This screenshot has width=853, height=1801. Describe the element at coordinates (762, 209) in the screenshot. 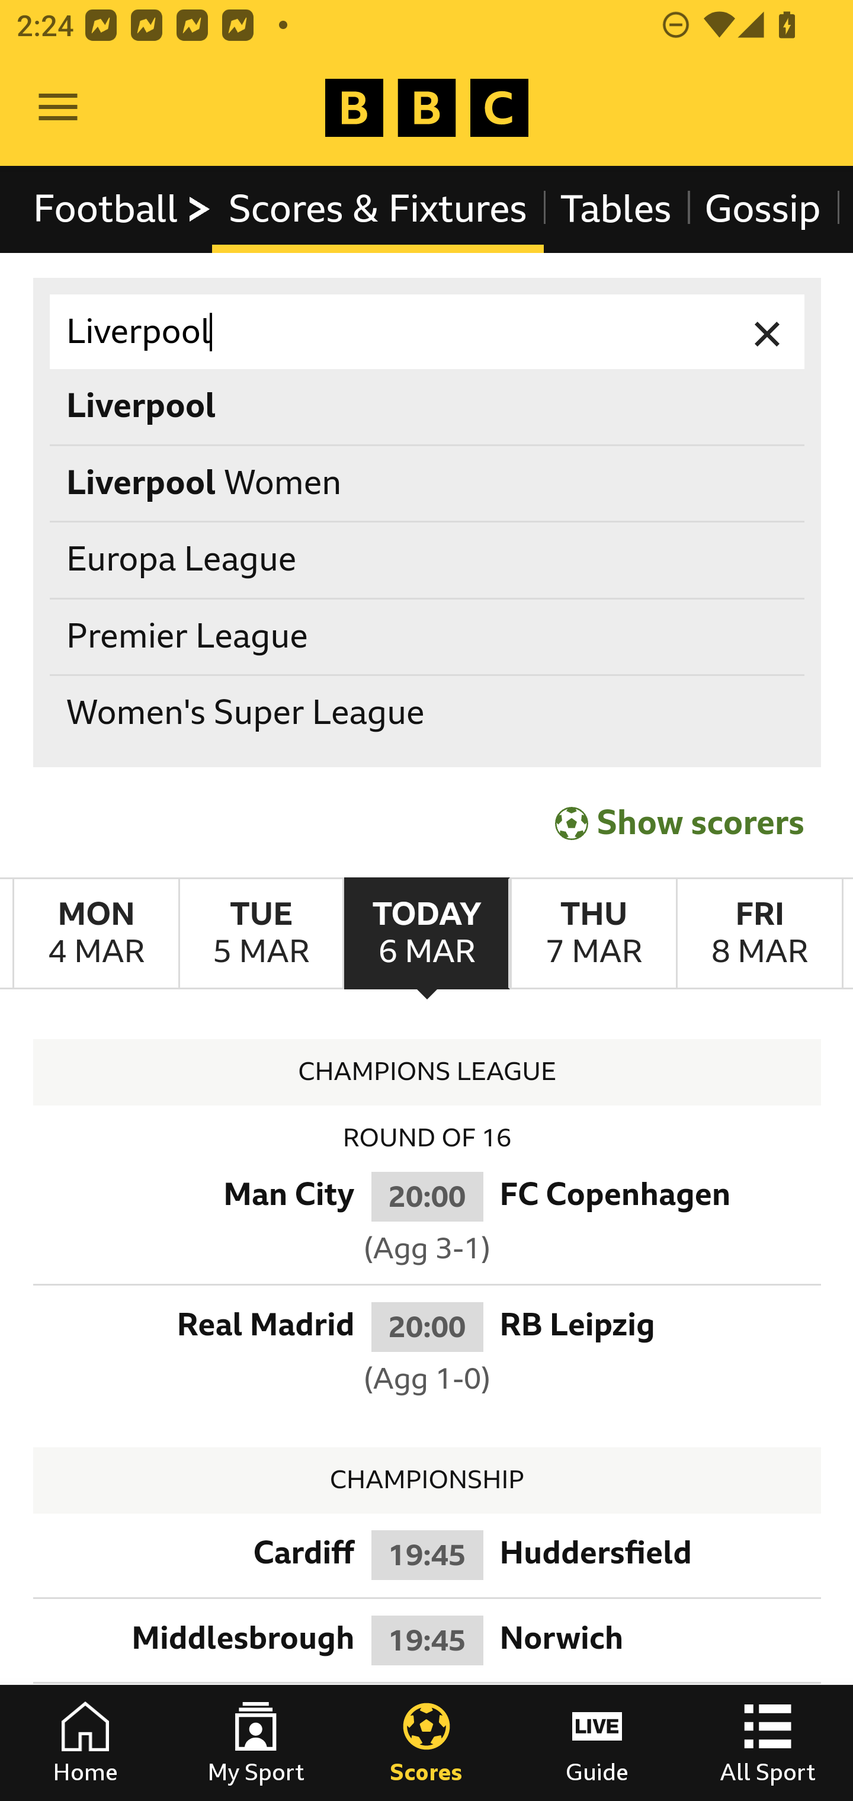

I see `Gossip` at that location.